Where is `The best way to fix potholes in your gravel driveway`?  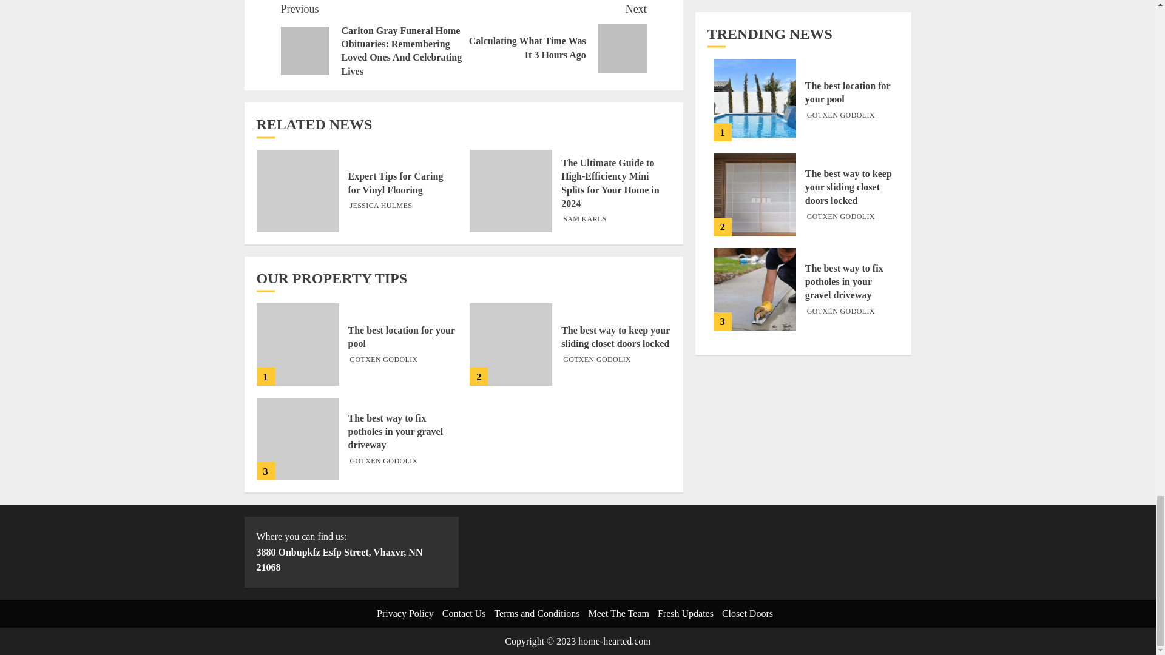 The best way to fix potholes in your gravel driveway is located at coordinates (297, 438).